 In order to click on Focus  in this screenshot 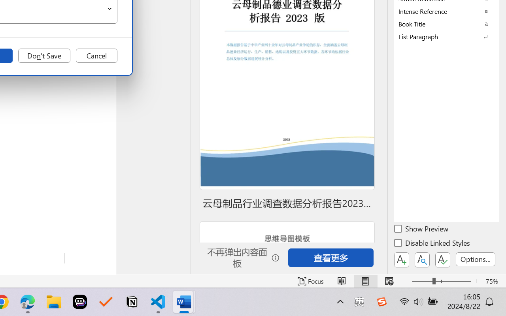, I will do `click(311, 281)`.